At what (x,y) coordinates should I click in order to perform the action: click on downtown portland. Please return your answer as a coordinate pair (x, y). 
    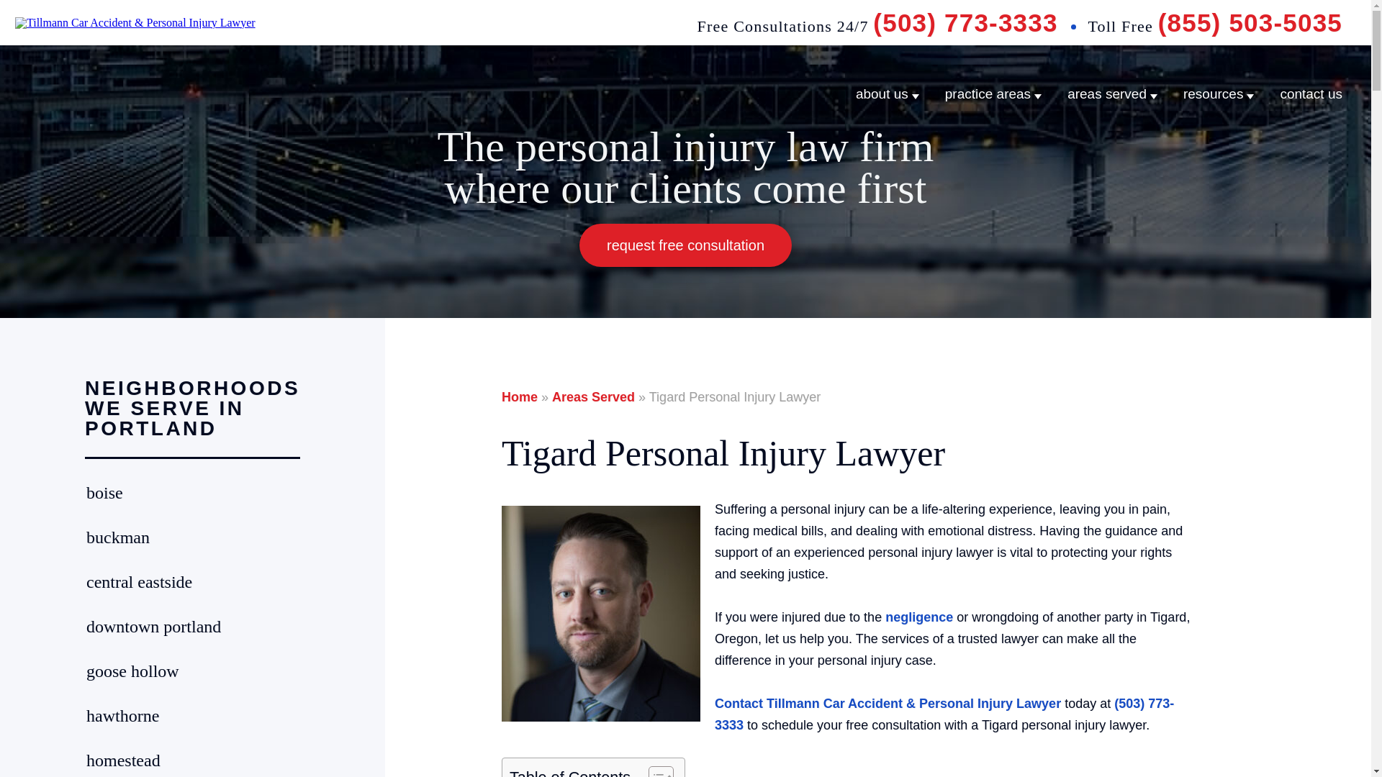
    Looking at the image, I should click on (193, 626).